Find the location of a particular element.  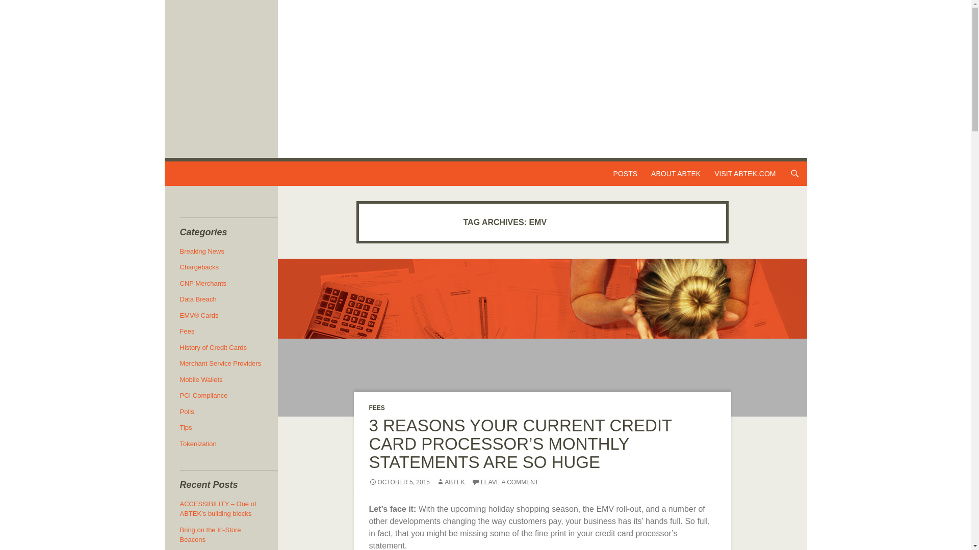

Tips is located at coordinates (186, 427).